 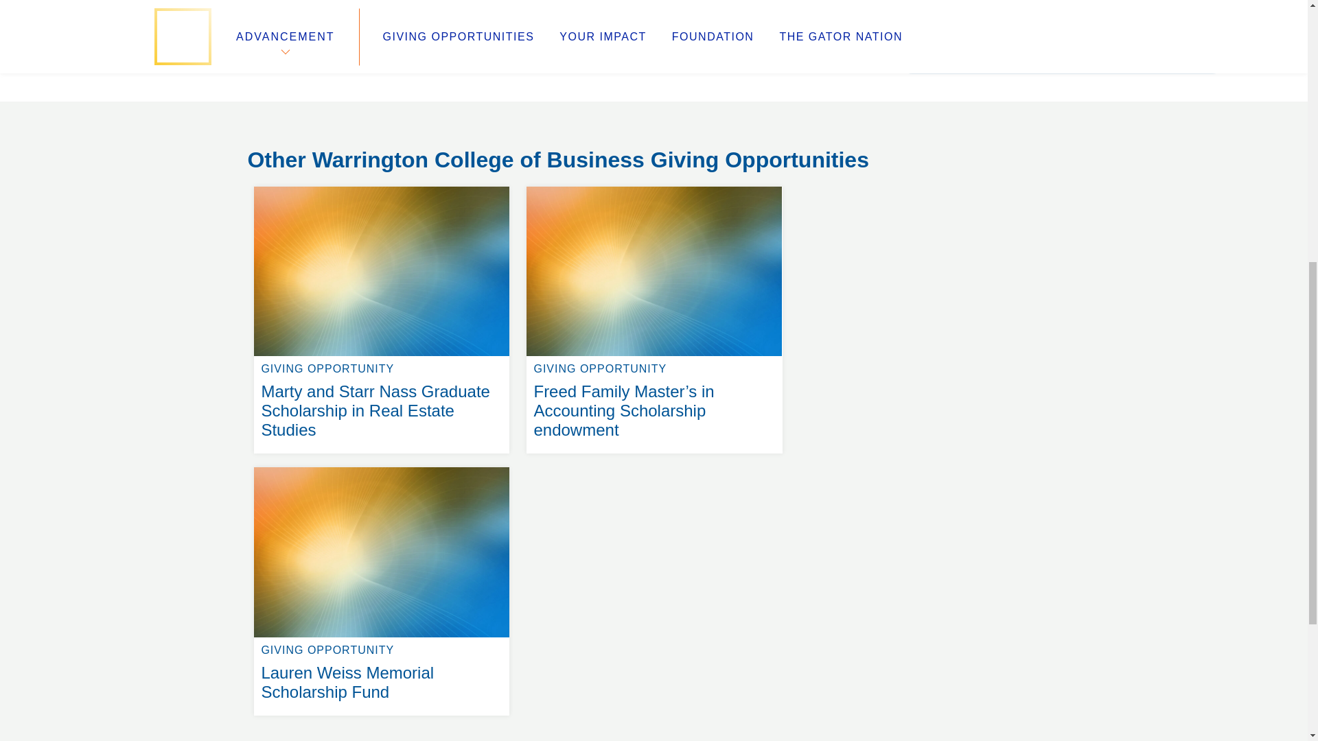 I want to click on Disclosures, so click(x=297, y=123).